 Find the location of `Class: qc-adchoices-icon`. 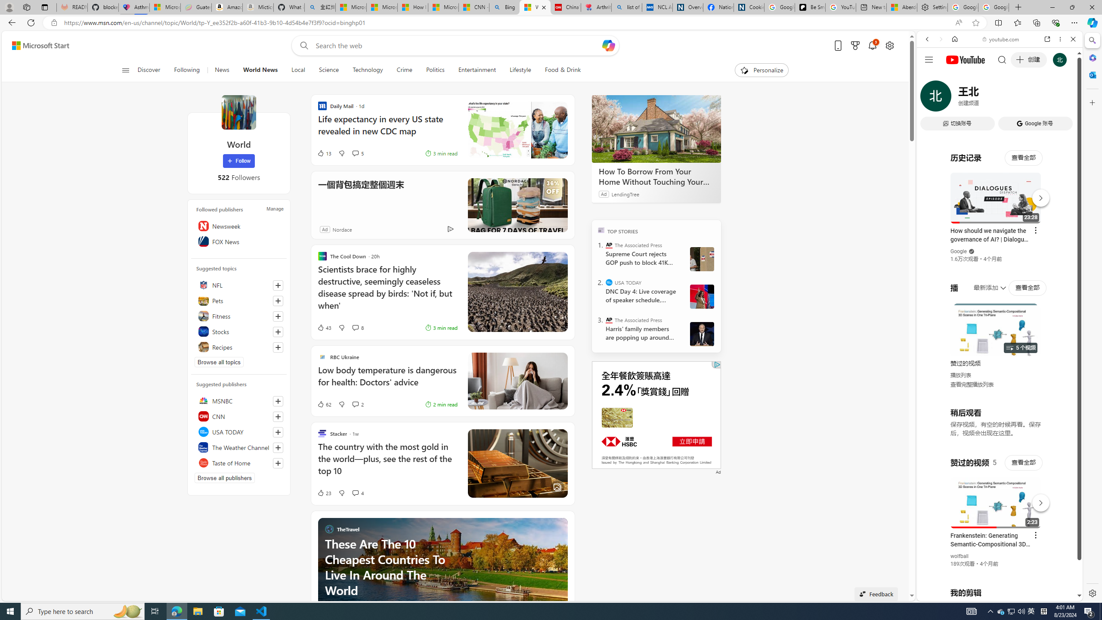

Class: qc-adchoices-icon is located at coordinates (717, 364).